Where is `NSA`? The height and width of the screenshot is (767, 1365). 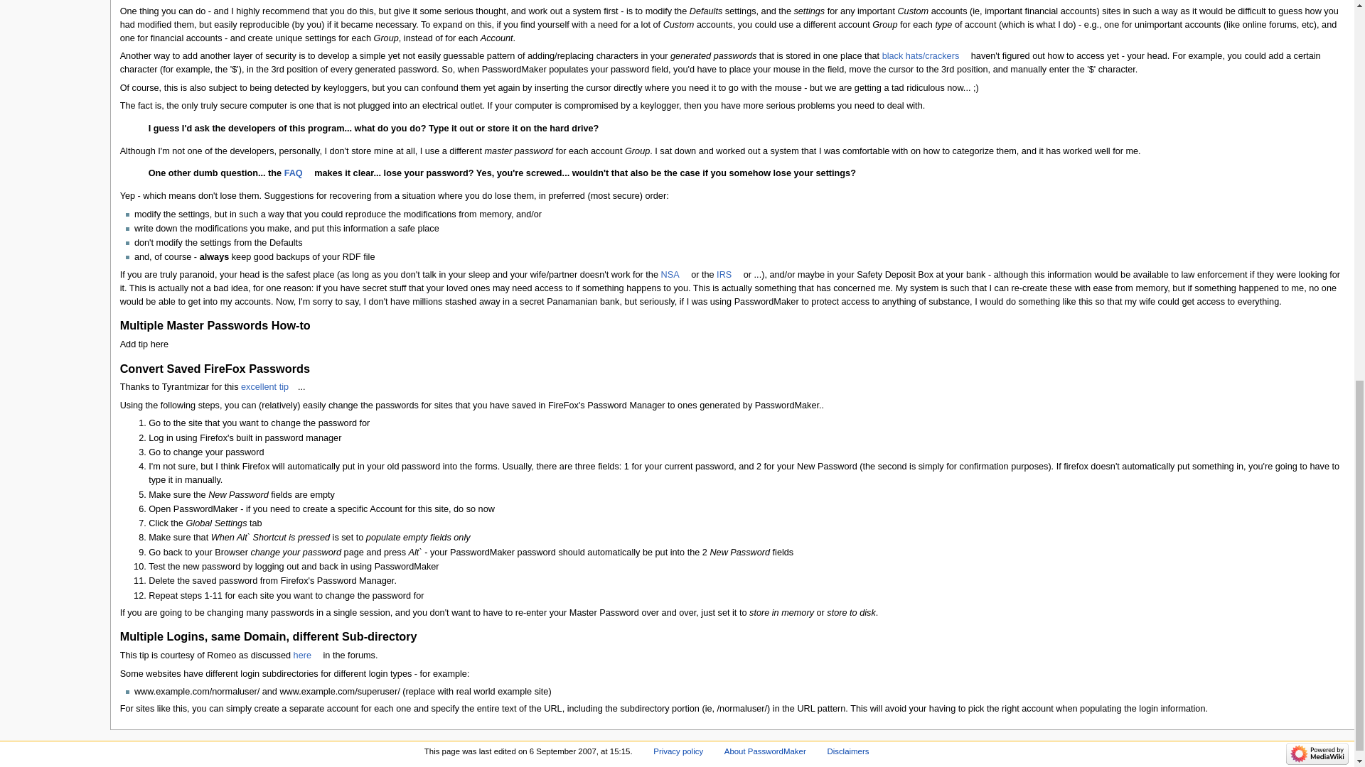
NSA is located at coordinates (675, 275).